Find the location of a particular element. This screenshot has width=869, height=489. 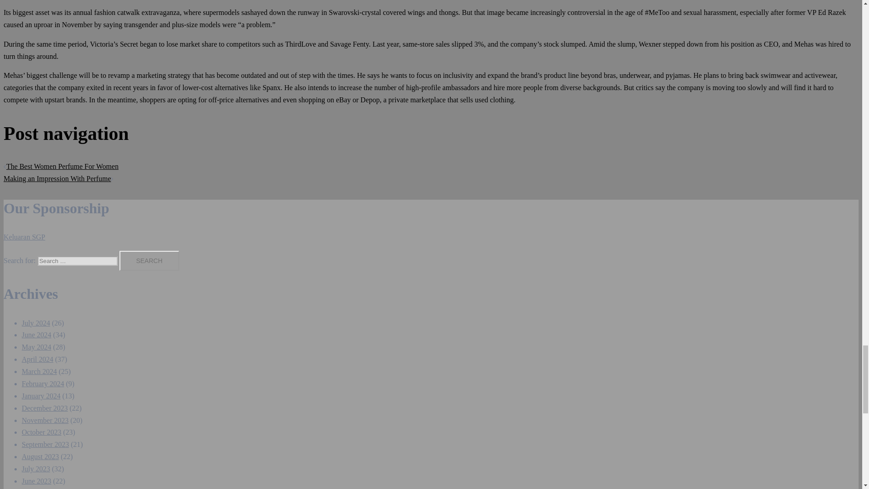

January 2024 is located at coordinates (41, 396).